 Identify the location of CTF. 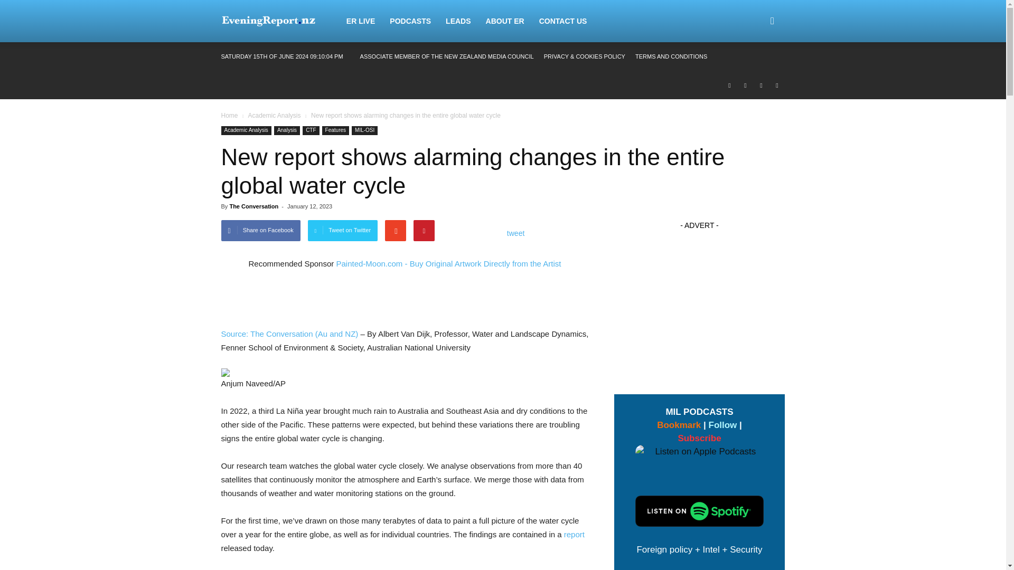
(311, 130).